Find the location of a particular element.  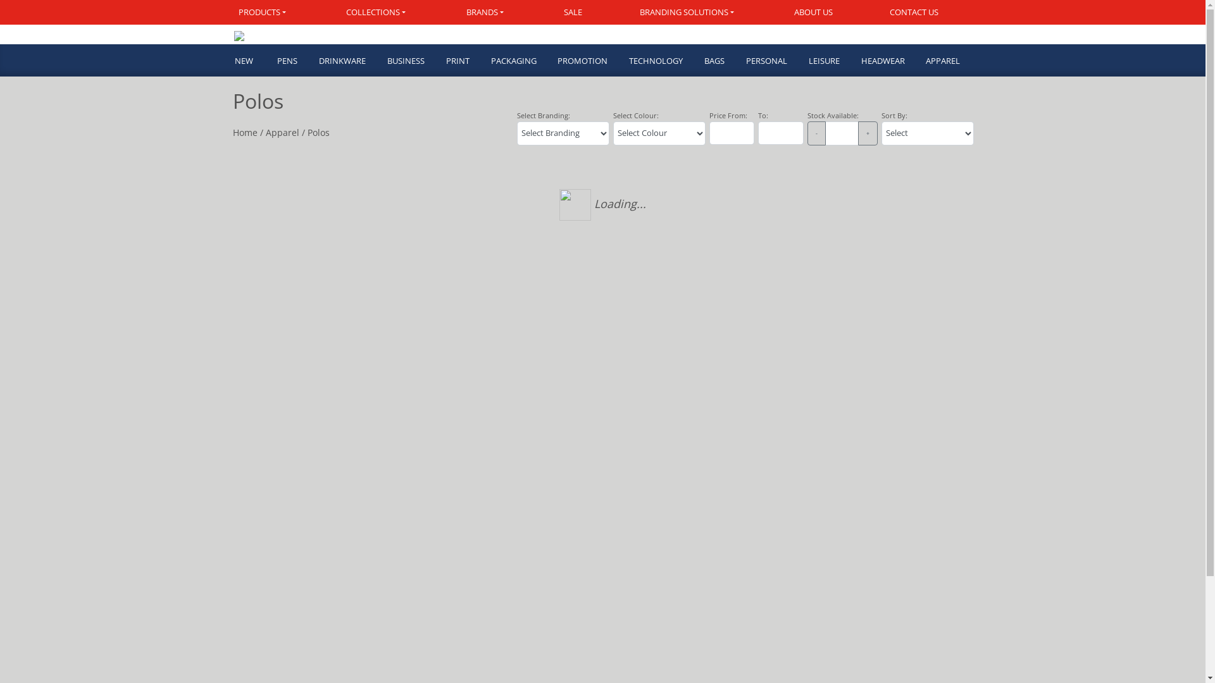

NEW is located at coordinates (249, 62).